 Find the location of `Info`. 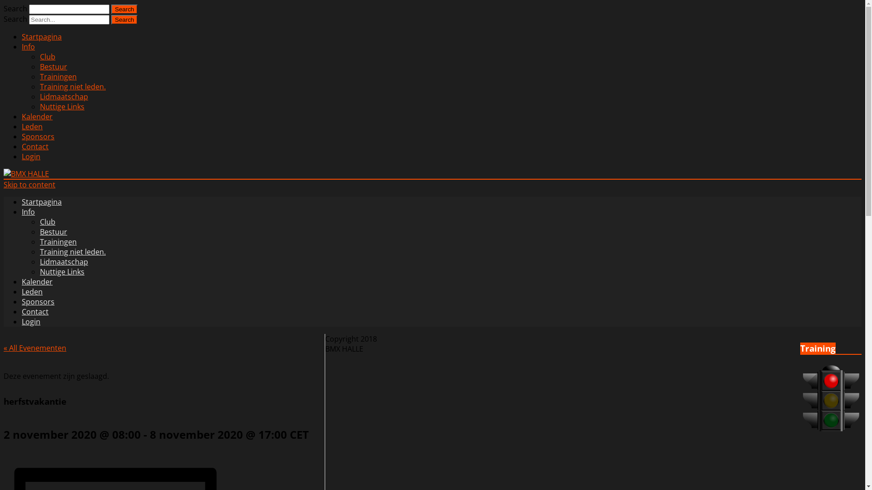

Info is located at coordinates (28, 47).